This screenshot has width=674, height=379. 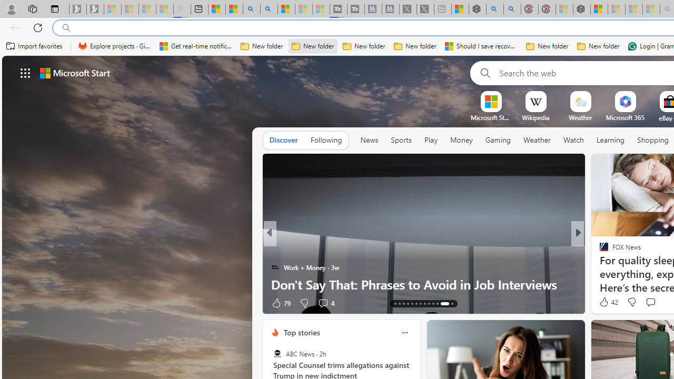 I want to click on AutomationID: tab-15, so click(x=403, y=303).